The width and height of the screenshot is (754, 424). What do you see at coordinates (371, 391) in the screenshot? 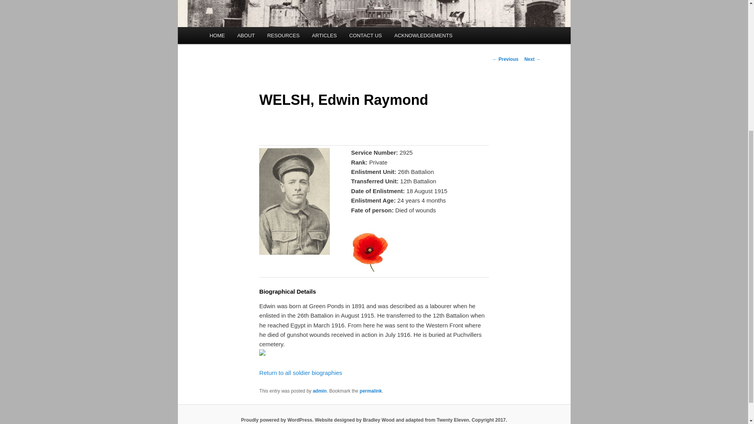
I see `permalink` at bounding box center [371, 391].